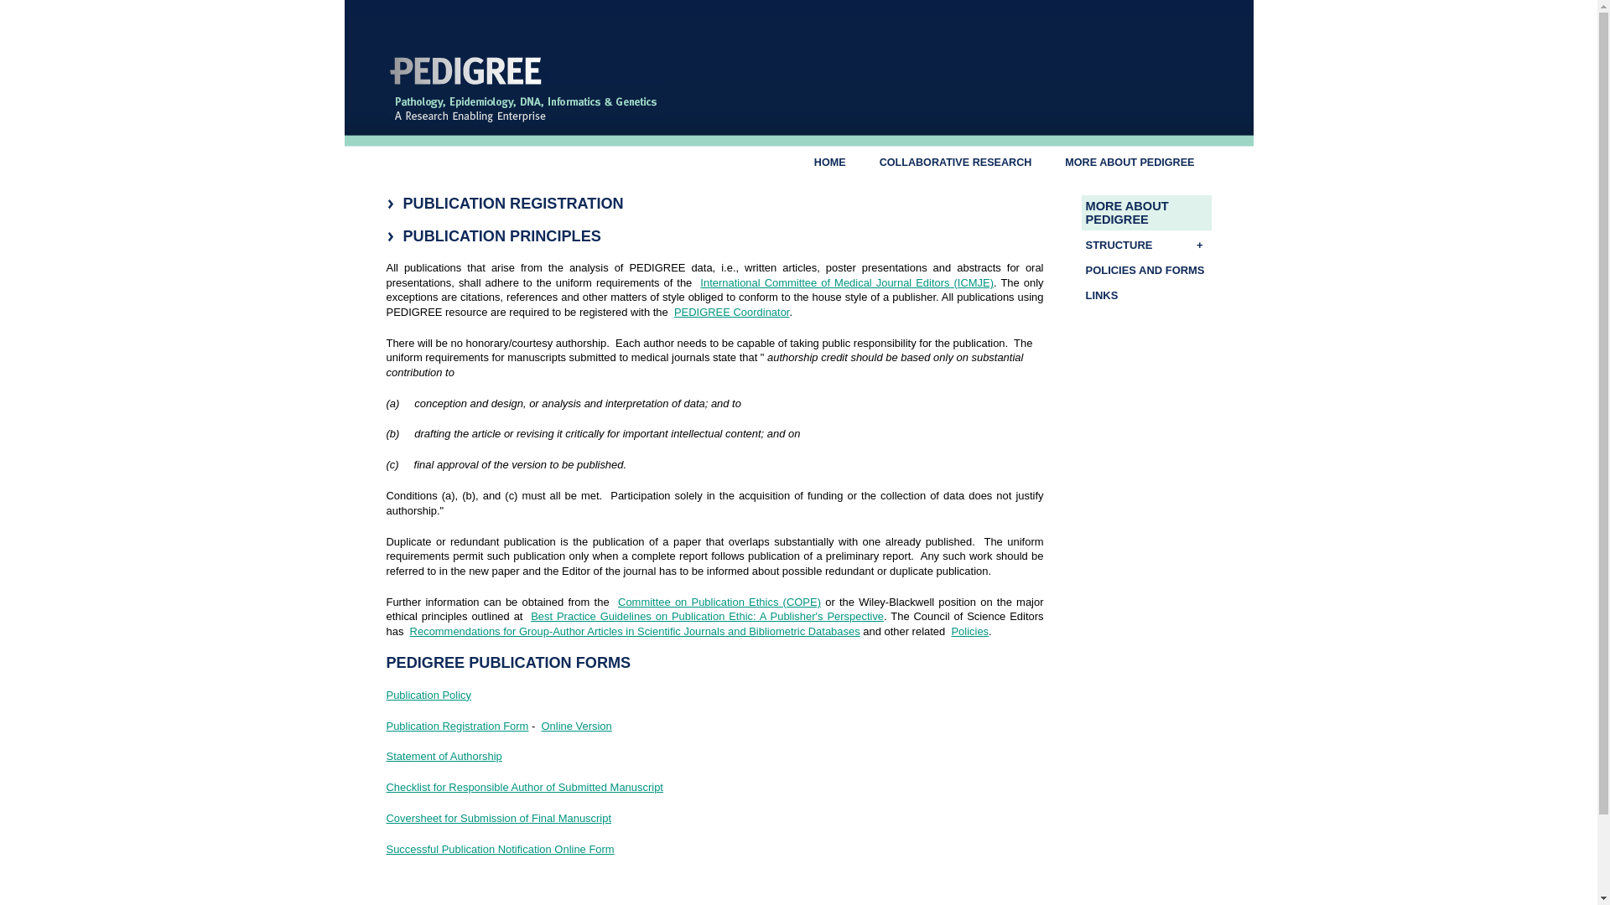 The height and width of the screenshot is (905, 1610). Describe the element at coordinates (524, 788) in the screenshot. I see `Checklist for Responsible Author of Submitted Manuscript` at that location.